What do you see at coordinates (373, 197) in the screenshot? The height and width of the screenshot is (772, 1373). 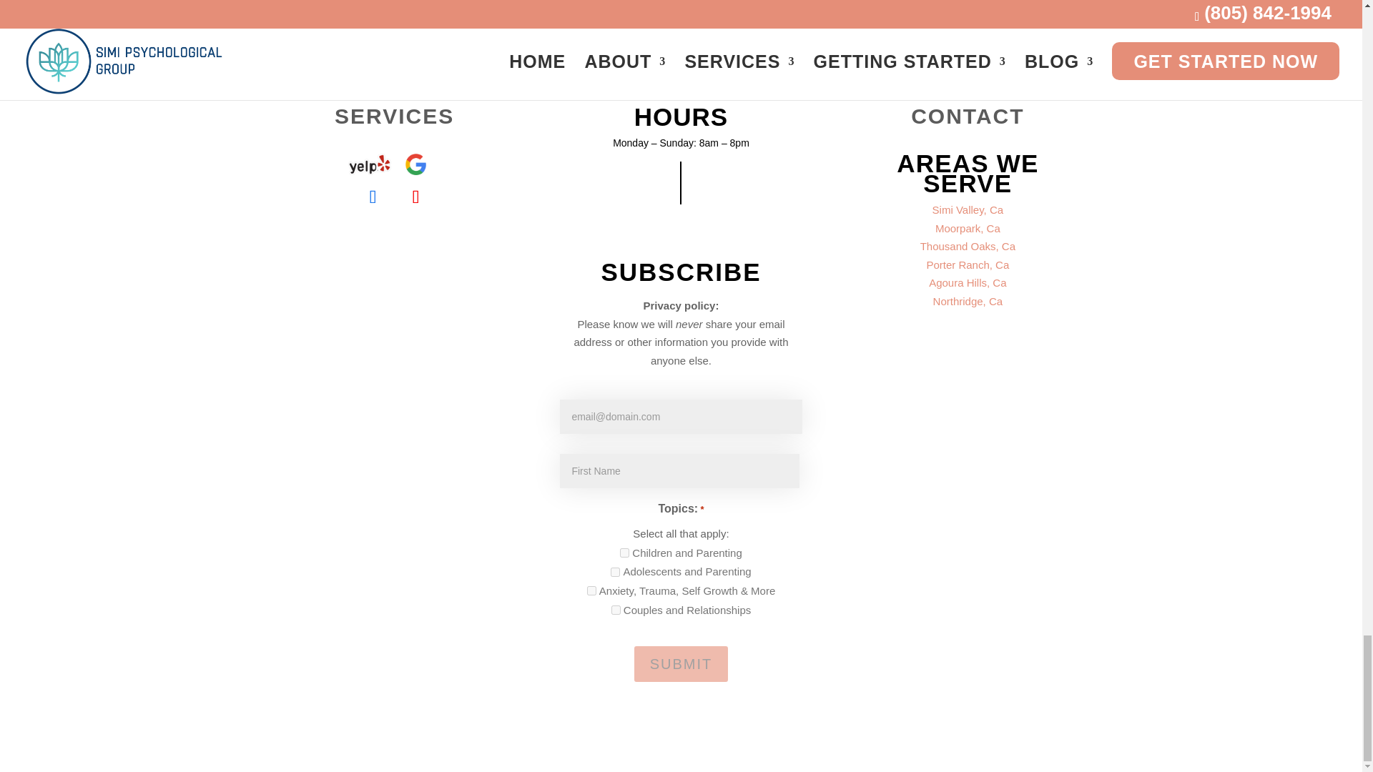 I see `Follow on Facebook` at bounding box center [373, 197].